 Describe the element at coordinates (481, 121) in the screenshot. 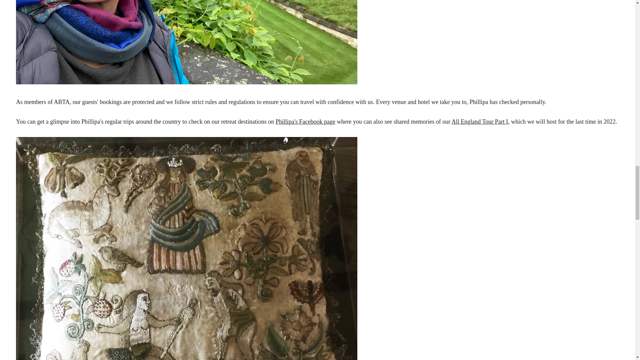

I see `All England Tour Part I, May 2022` at that location.